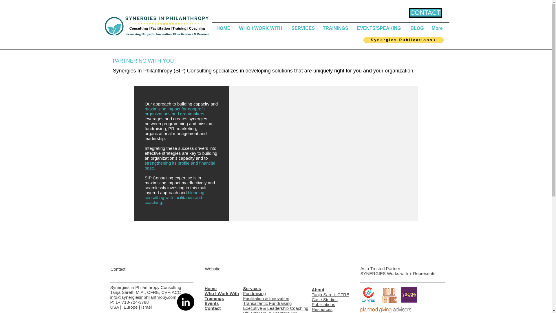 This screenshot has width=556, height=313. What do you see at coordinates (222, 293) in the screenshot?
I see `Who I Work With` at bounding box center [222, 293].